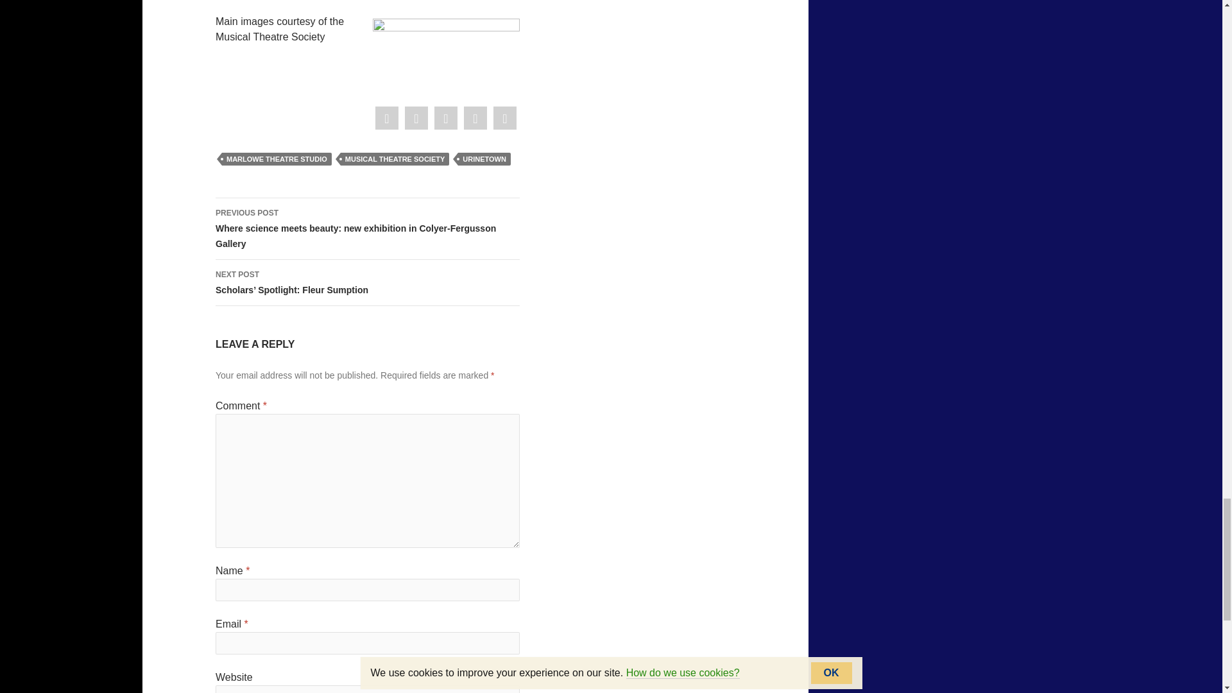 This screenshot has height=693, width=1232. Describe the element at coordinates (484, 159) in the screenshot. I see `URINETOWN` at that location.